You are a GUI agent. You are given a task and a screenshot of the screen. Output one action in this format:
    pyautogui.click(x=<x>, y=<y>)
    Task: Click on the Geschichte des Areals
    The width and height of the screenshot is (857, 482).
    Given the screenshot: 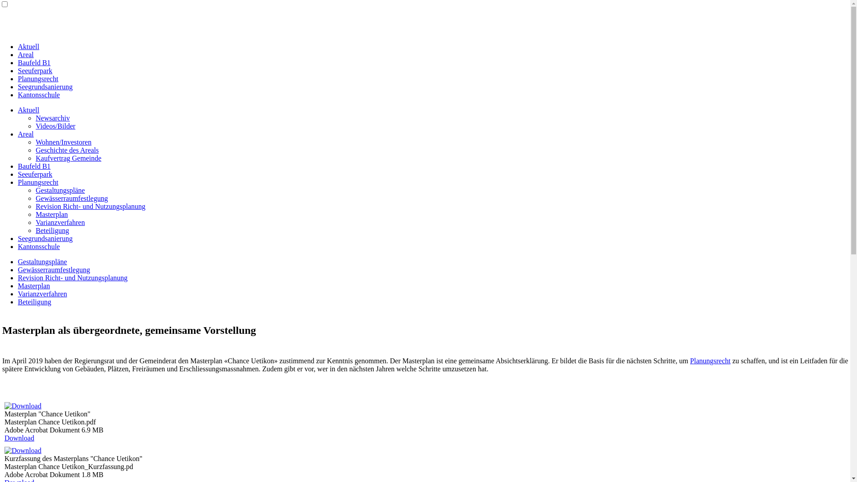 What is the action you would take?
    pyautogui.click(x=67, y=150)
    